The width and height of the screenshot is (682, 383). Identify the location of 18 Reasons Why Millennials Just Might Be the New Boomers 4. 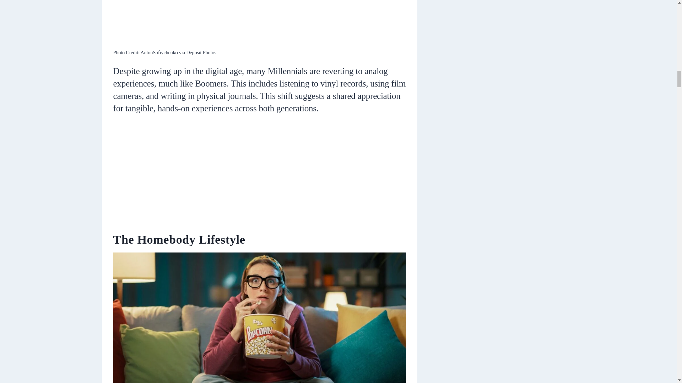
(260, 23).